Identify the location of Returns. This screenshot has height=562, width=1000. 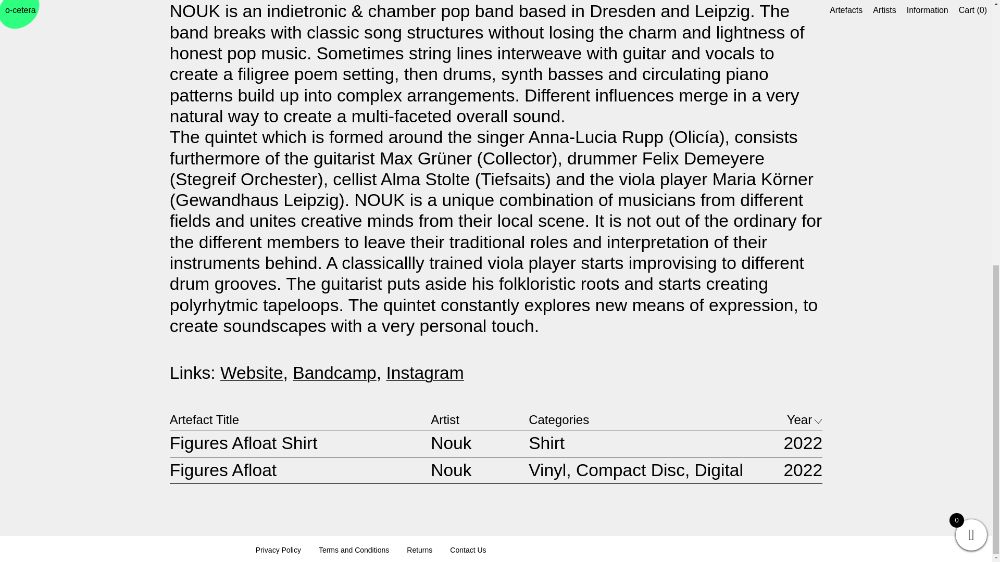
(419, 550).